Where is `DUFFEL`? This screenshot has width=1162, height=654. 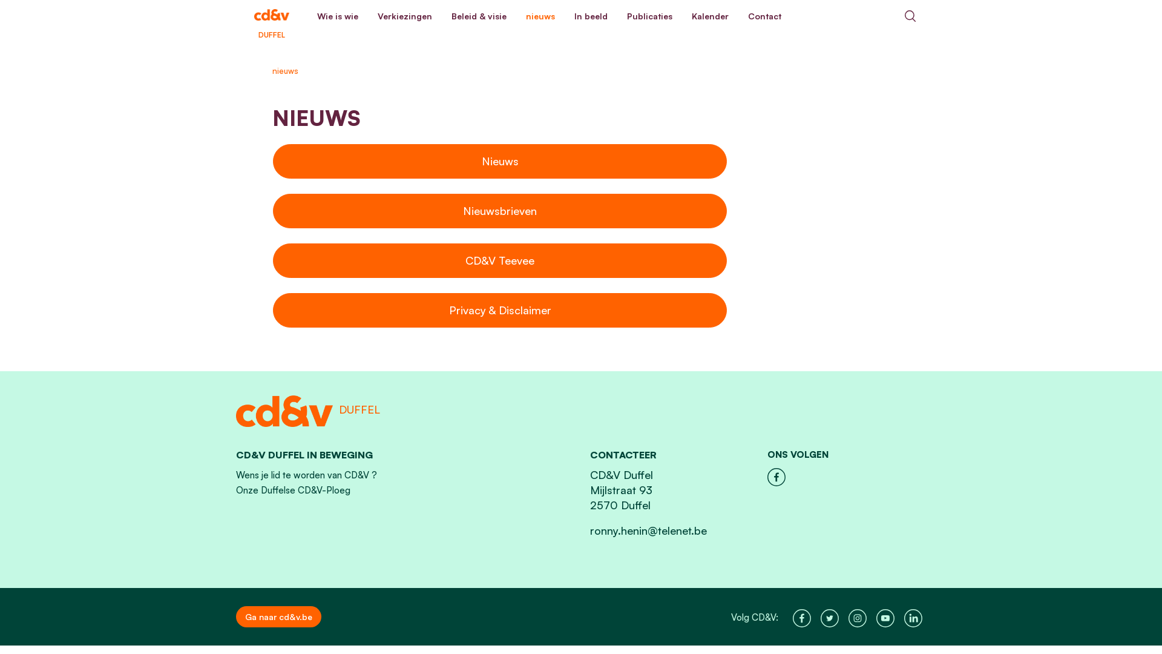 DUFFEL is located at coordinates (272, 16).